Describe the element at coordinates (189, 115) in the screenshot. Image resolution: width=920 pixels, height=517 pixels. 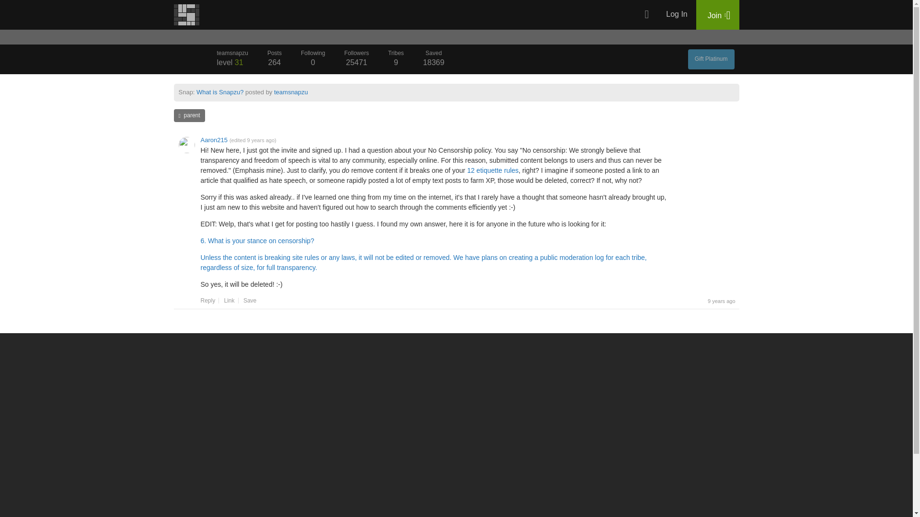
I see `6. What is your stance on censorship?` at that location.